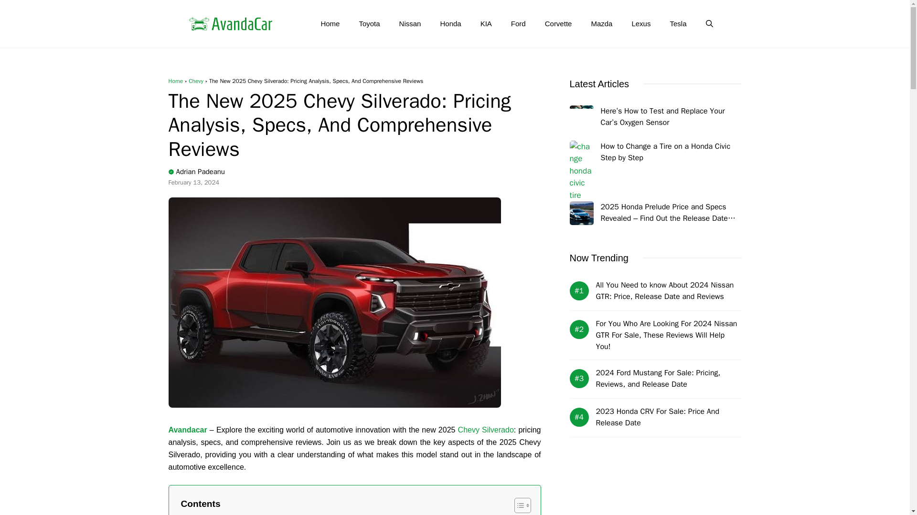 The image size is (917, 515). I want to click on Avandacar, so click(187, 430).